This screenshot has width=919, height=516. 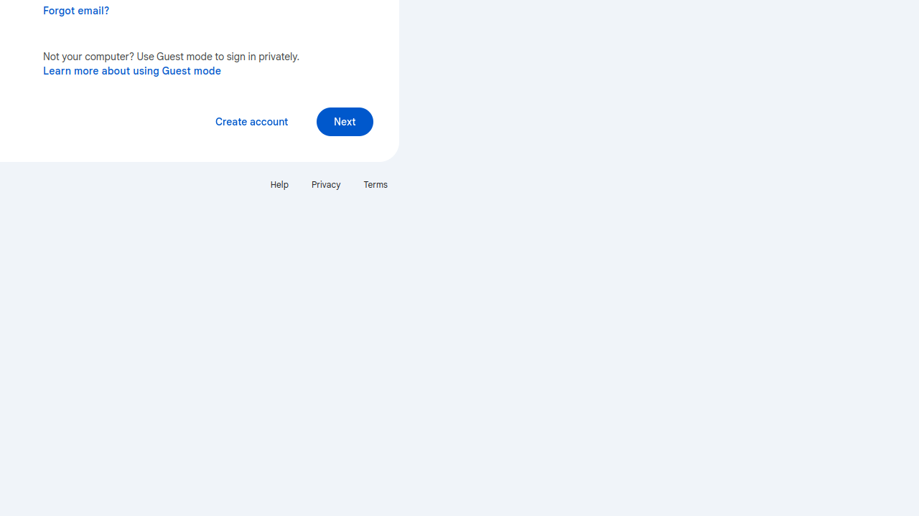 What do you see at coordinates (132, 70) in the screenshot?
I see `Learn more about using Guest mode` at bounding box center [132, 70].